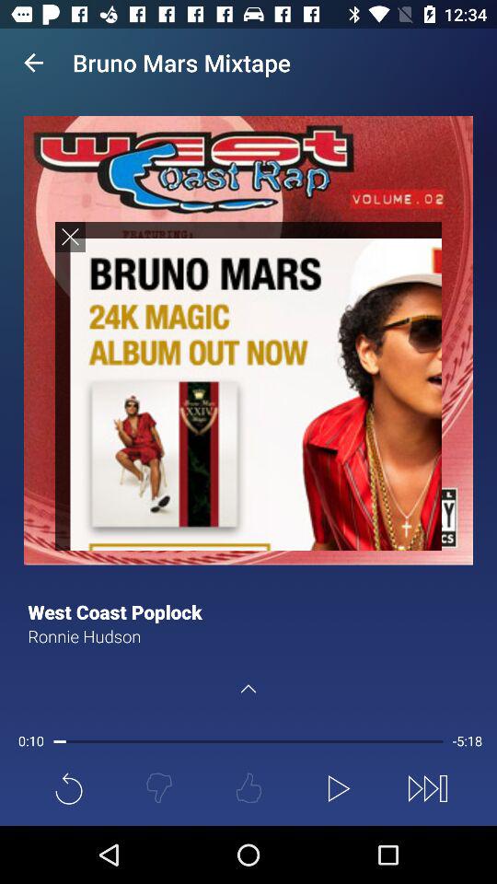  I want to click on select the reload icon at the bottom left, so click(68, 788).